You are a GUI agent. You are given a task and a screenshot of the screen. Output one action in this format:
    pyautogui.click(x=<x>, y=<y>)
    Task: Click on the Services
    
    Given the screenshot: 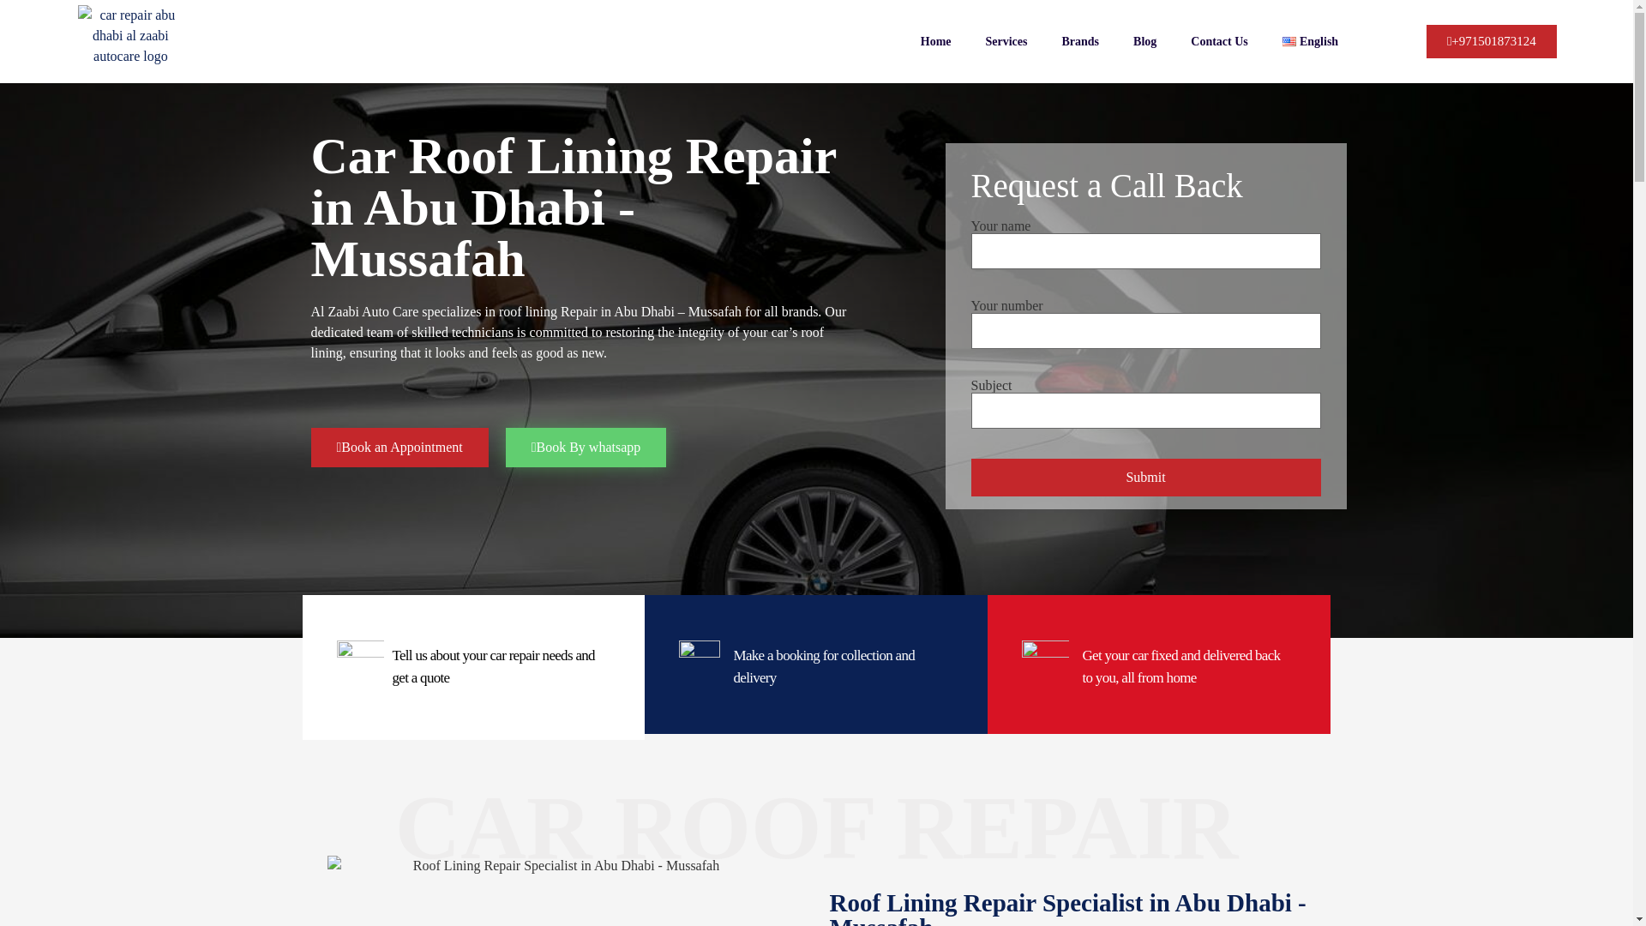 What is the action you would take?
    pyautogui.click(x=1006, y=41)
    